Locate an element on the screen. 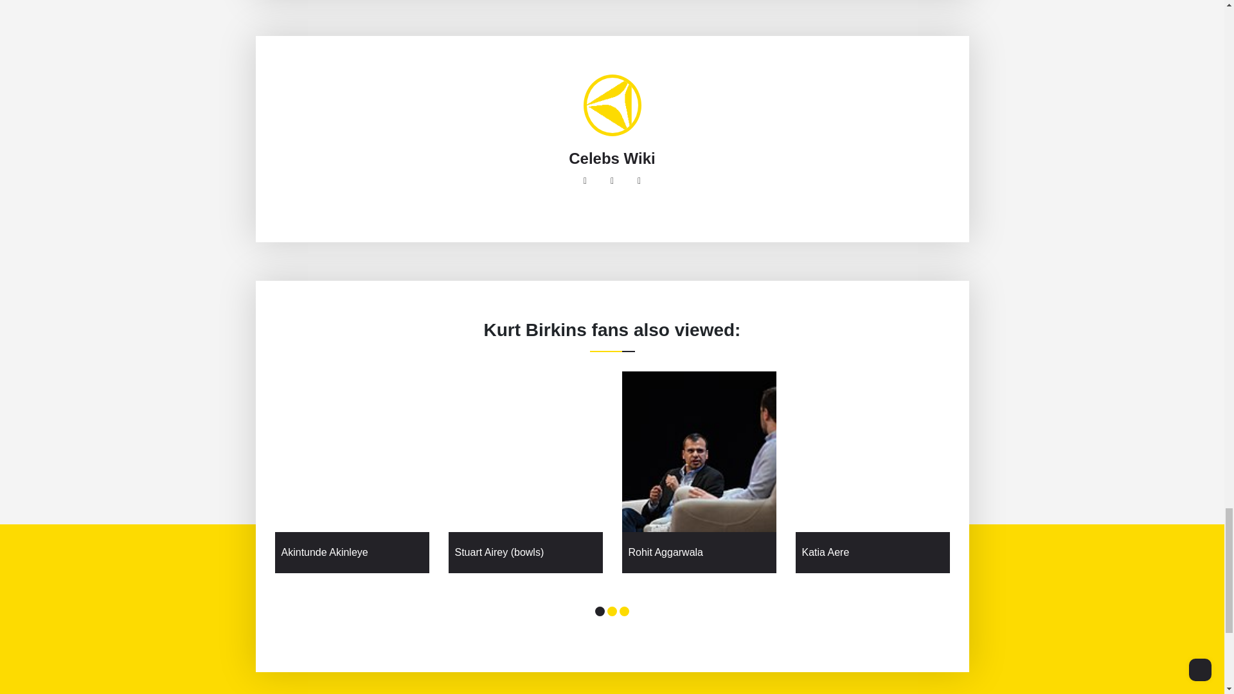  Celebs Wiki is located at coordinates (612, 159).